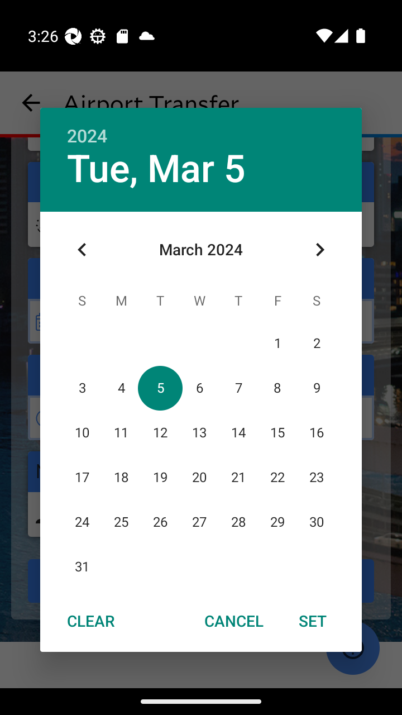 The image size is (402, 715). What do you see at coordinates (319, 250) in the screenshot?
I see `Next month` at bounding box center [319, 250].